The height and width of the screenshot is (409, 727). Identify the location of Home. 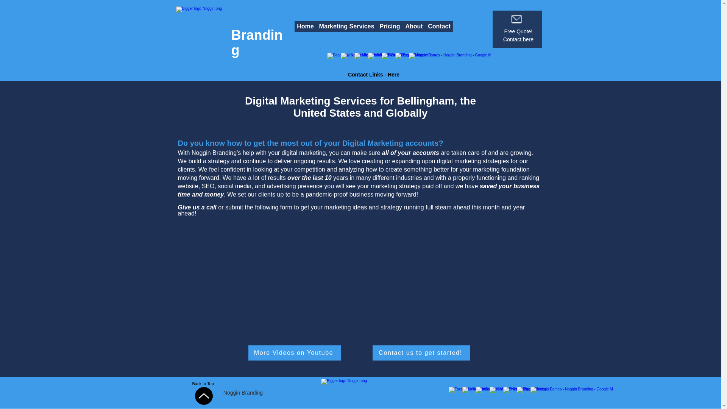
(305, 27).